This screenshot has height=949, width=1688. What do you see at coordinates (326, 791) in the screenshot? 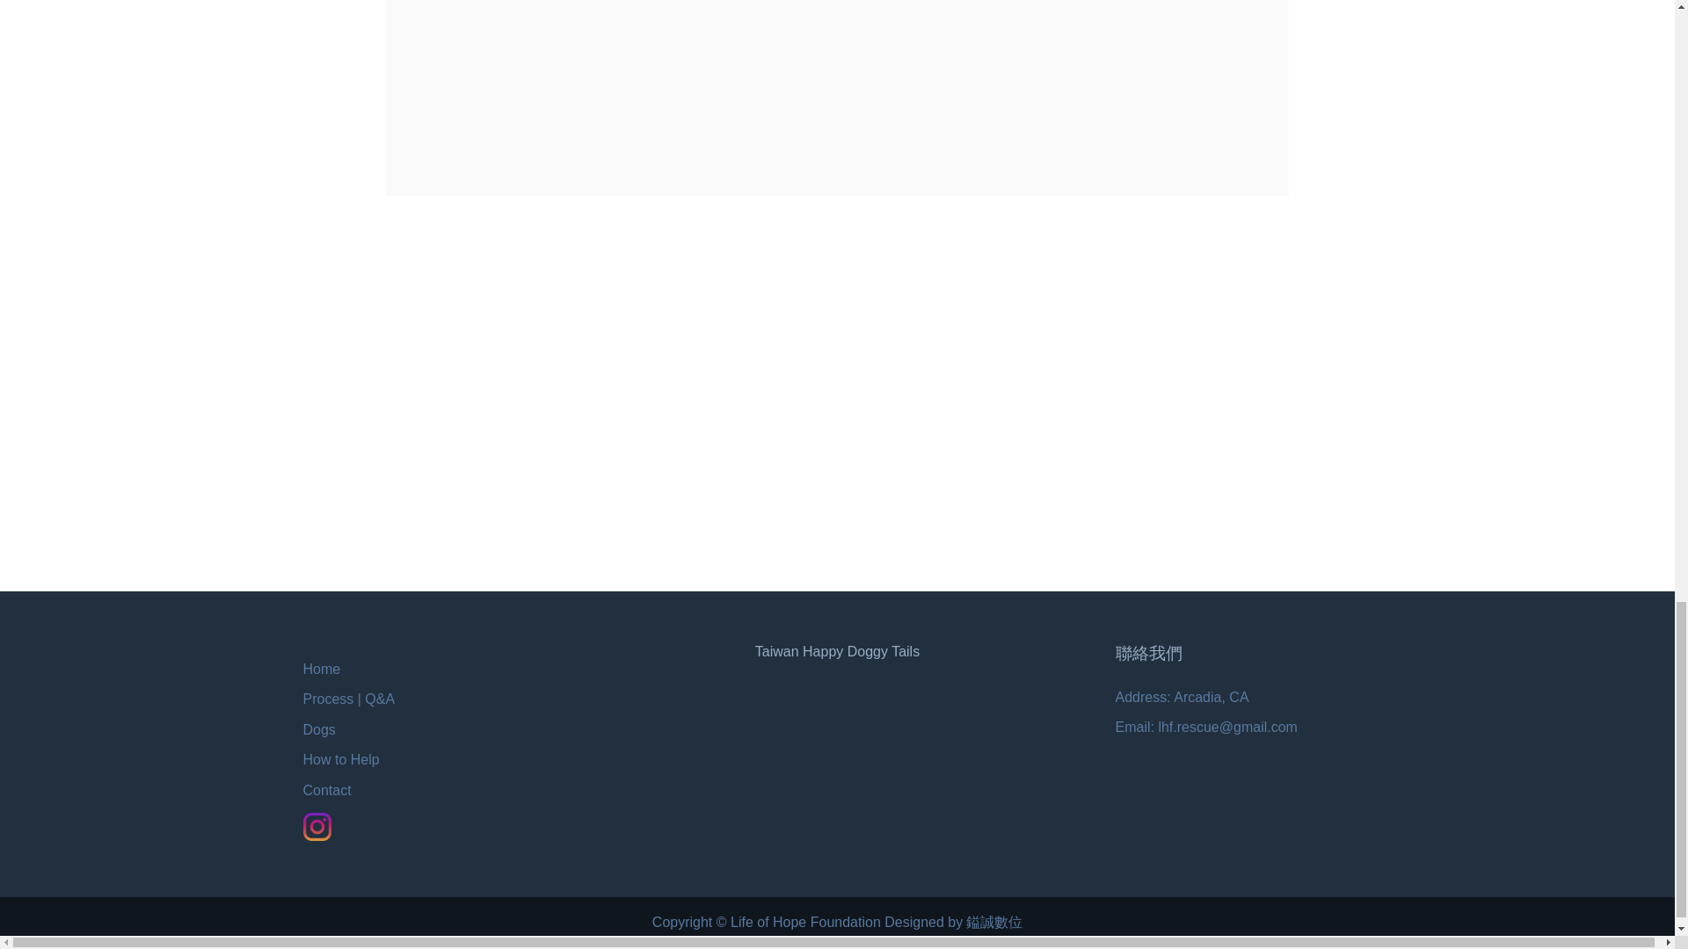
I see `Contact` at bounding box center [326, 791].